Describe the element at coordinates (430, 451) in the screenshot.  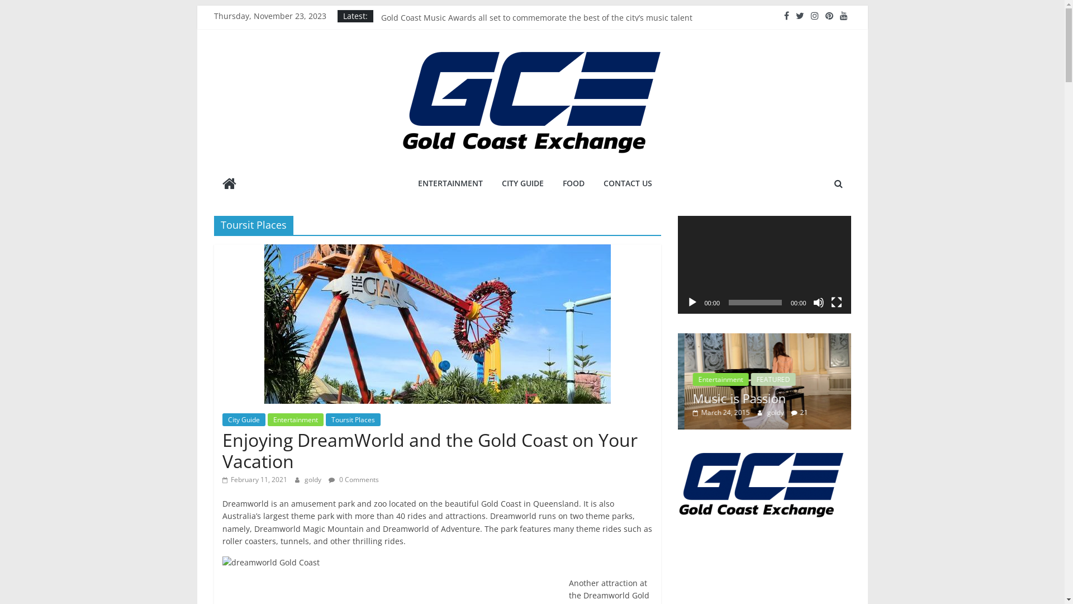
I see `Enjoying DreamWorld and the Gold Coast on Your Vacation` at that location.